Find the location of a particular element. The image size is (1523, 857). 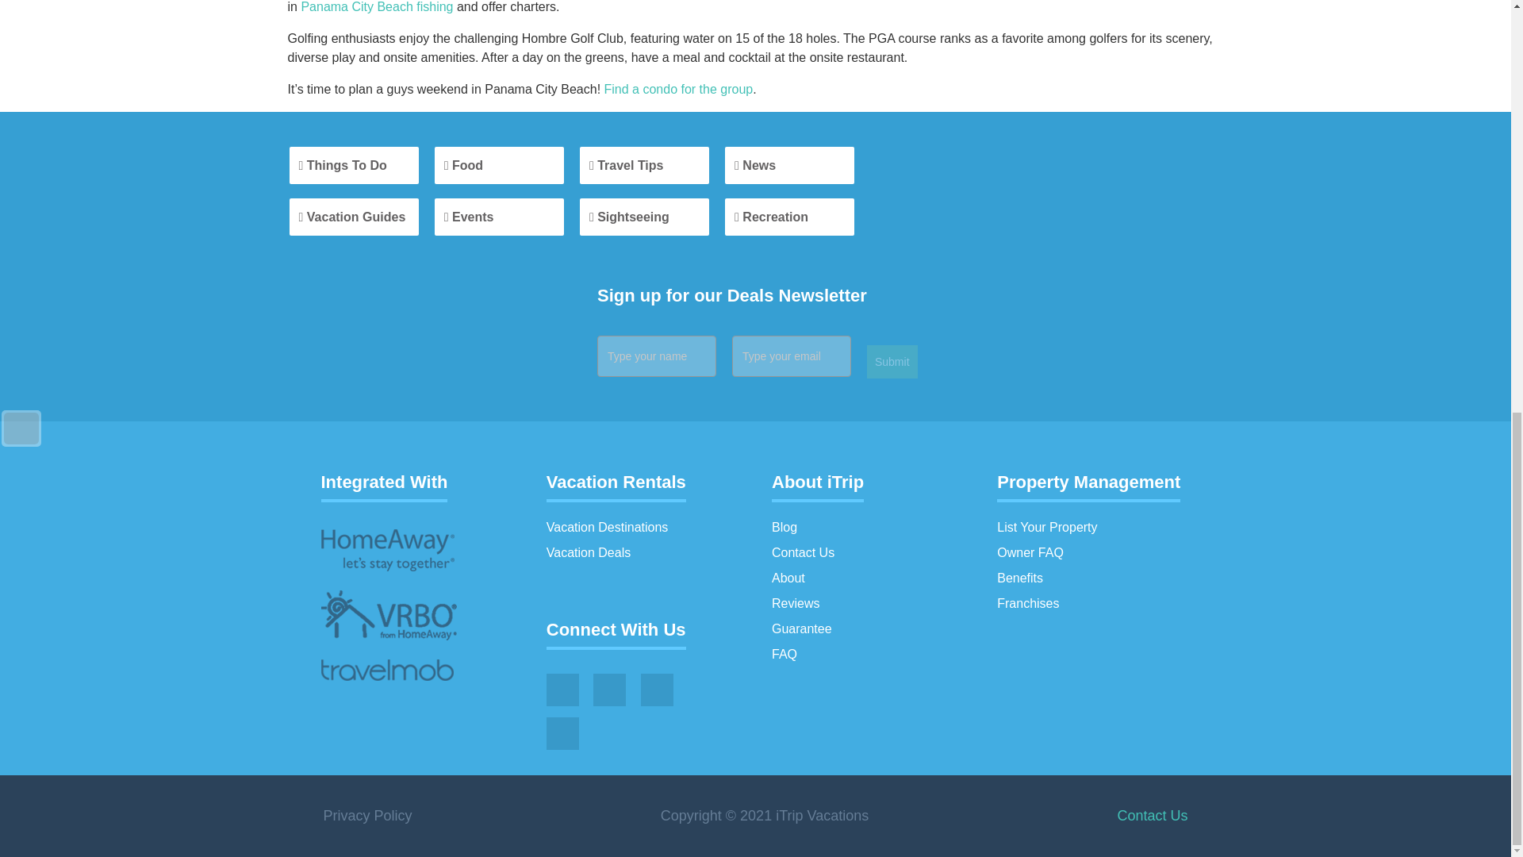

Benefits is located at coordinates (1020, 578).